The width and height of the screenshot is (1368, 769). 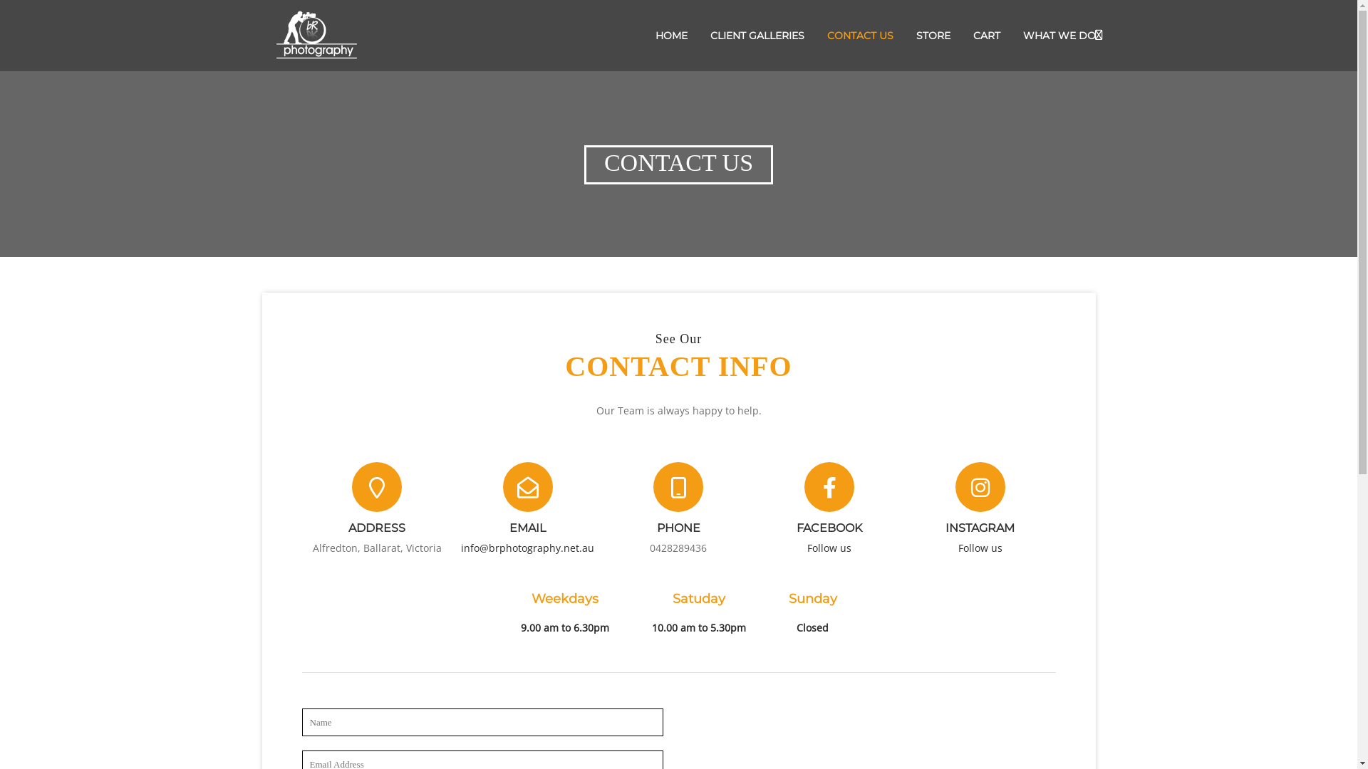 What do you see at coordinates (829, 510) in the screenshot?
I see `FACEBOOK
Follow us` at bounding box center [829, 510].